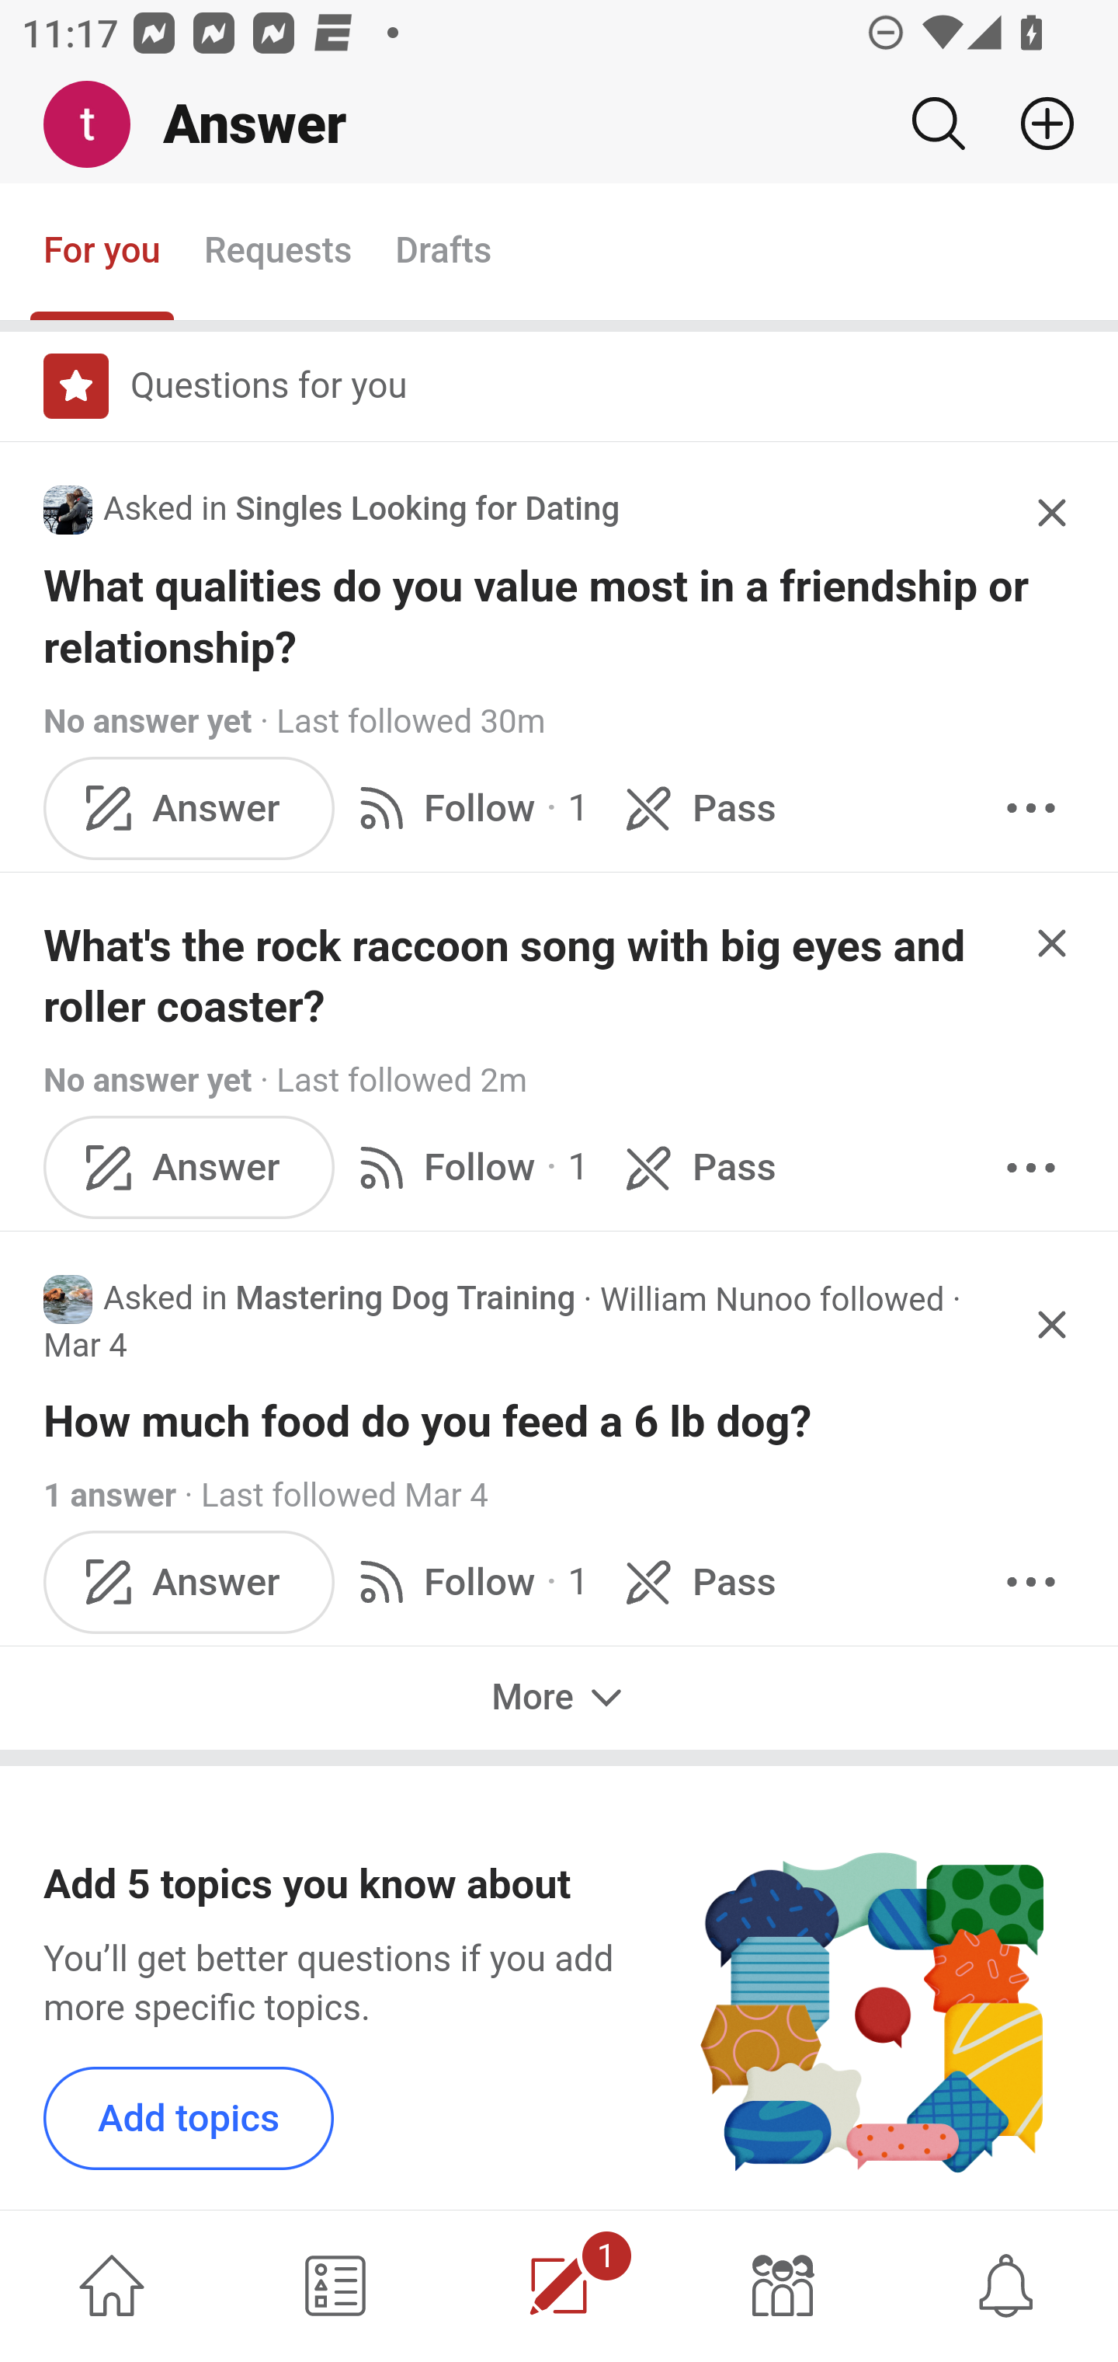 The image size is (1118, 2362). What do you see at coordinates (561, 1422) in the screenshot?
I see `How much food do you feed a 6 lb dog?` at bounding box center [561, 1422].